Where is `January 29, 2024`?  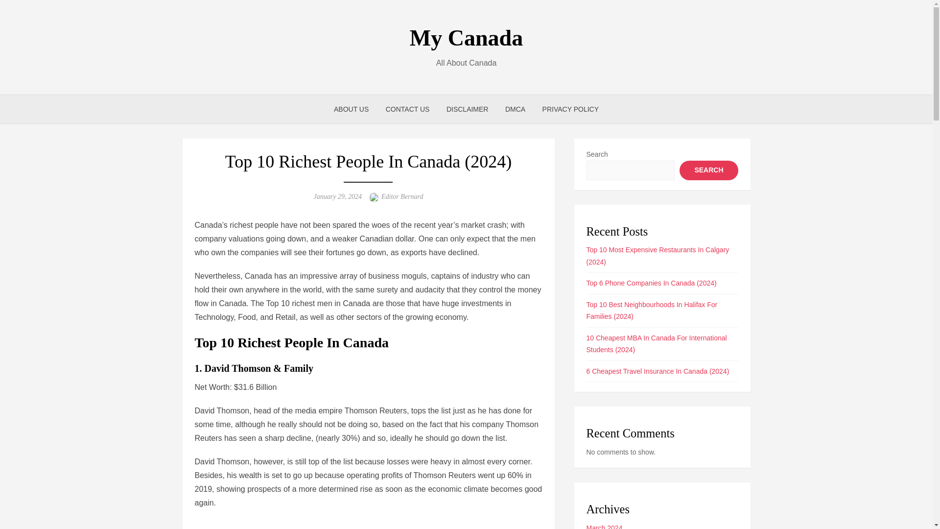 January 29, 2024 is located at coordinates (338, 197).